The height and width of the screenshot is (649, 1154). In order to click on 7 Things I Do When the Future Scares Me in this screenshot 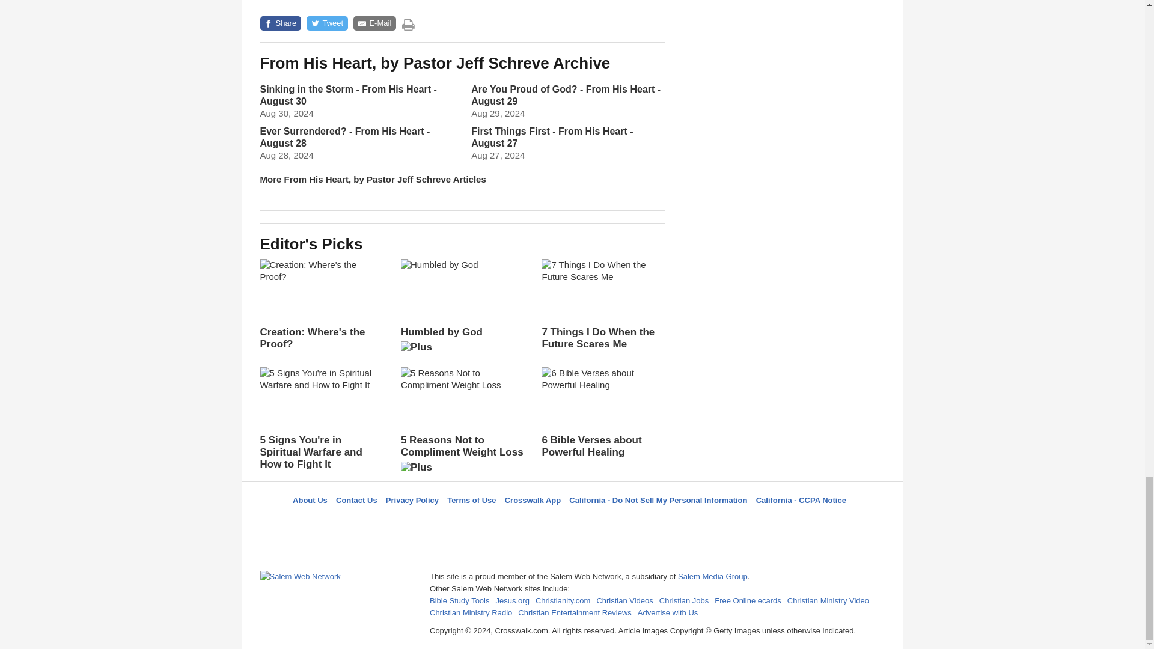, I will do `click(602, 304)`.